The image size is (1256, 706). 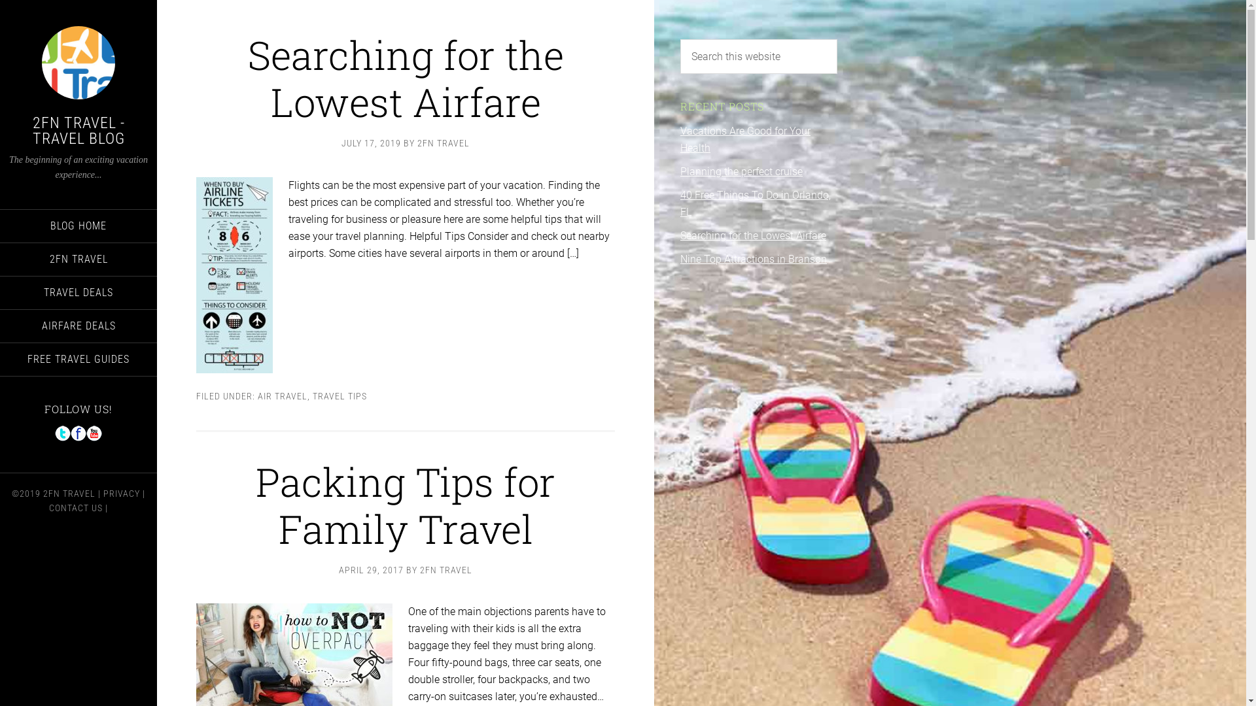 I want to click on TRAVEL DEALS, so click(x=78, y=292).